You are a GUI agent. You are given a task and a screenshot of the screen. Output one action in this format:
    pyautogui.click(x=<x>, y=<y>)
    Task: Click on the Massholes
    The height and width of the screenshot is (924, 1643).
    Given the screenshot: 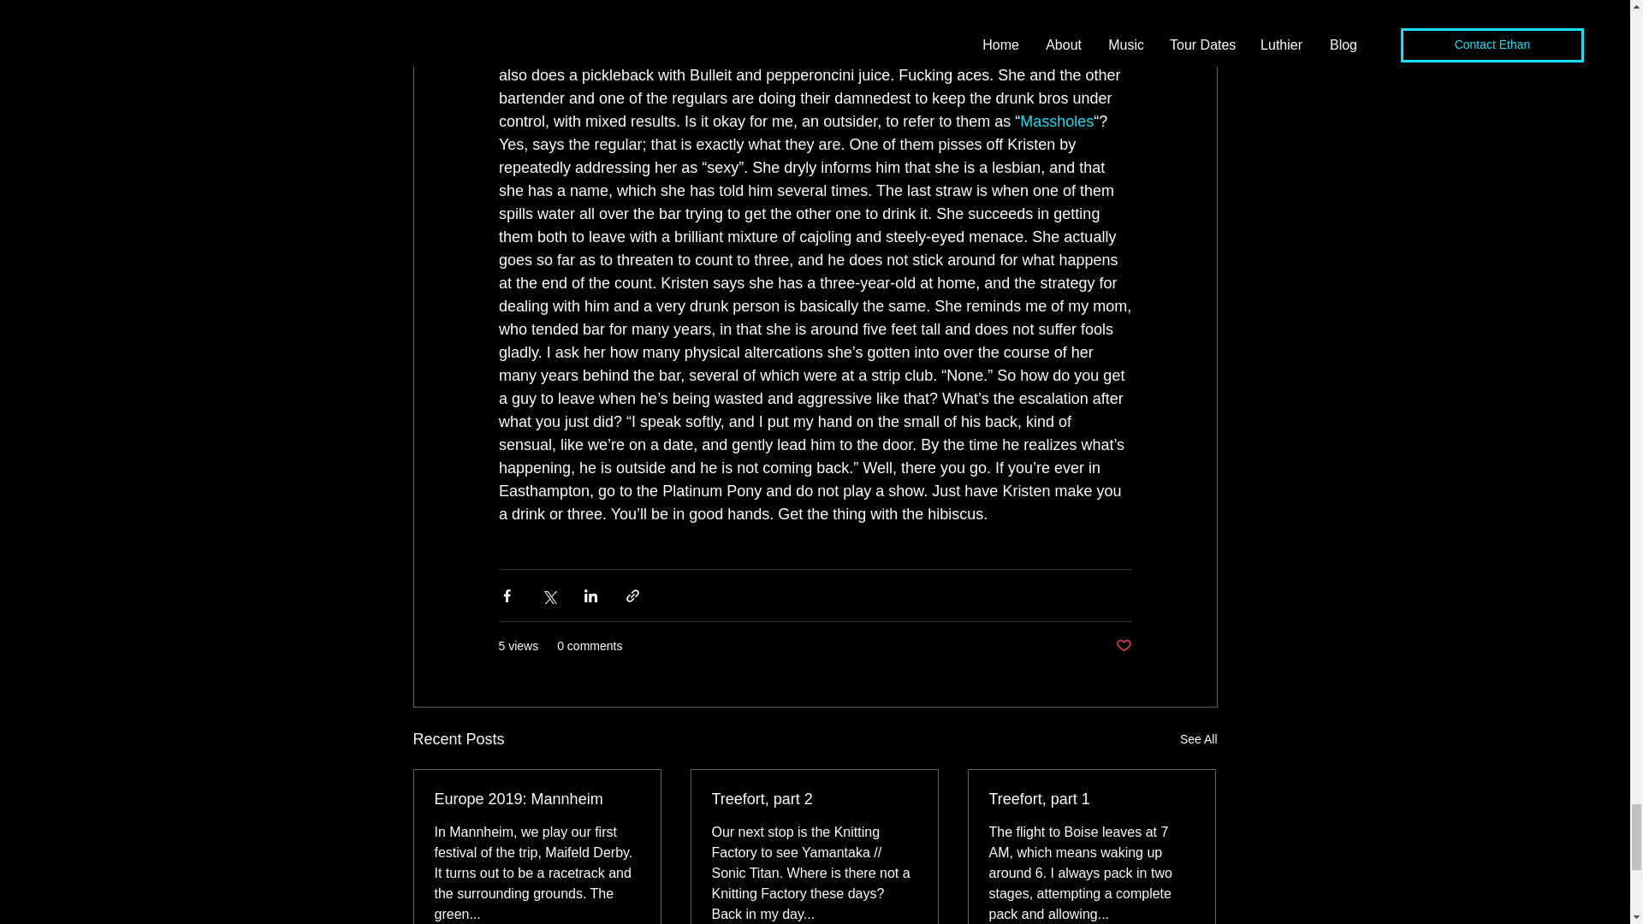 What is the action you would take?
    pyautogui.click(x=1057, y=121)
    